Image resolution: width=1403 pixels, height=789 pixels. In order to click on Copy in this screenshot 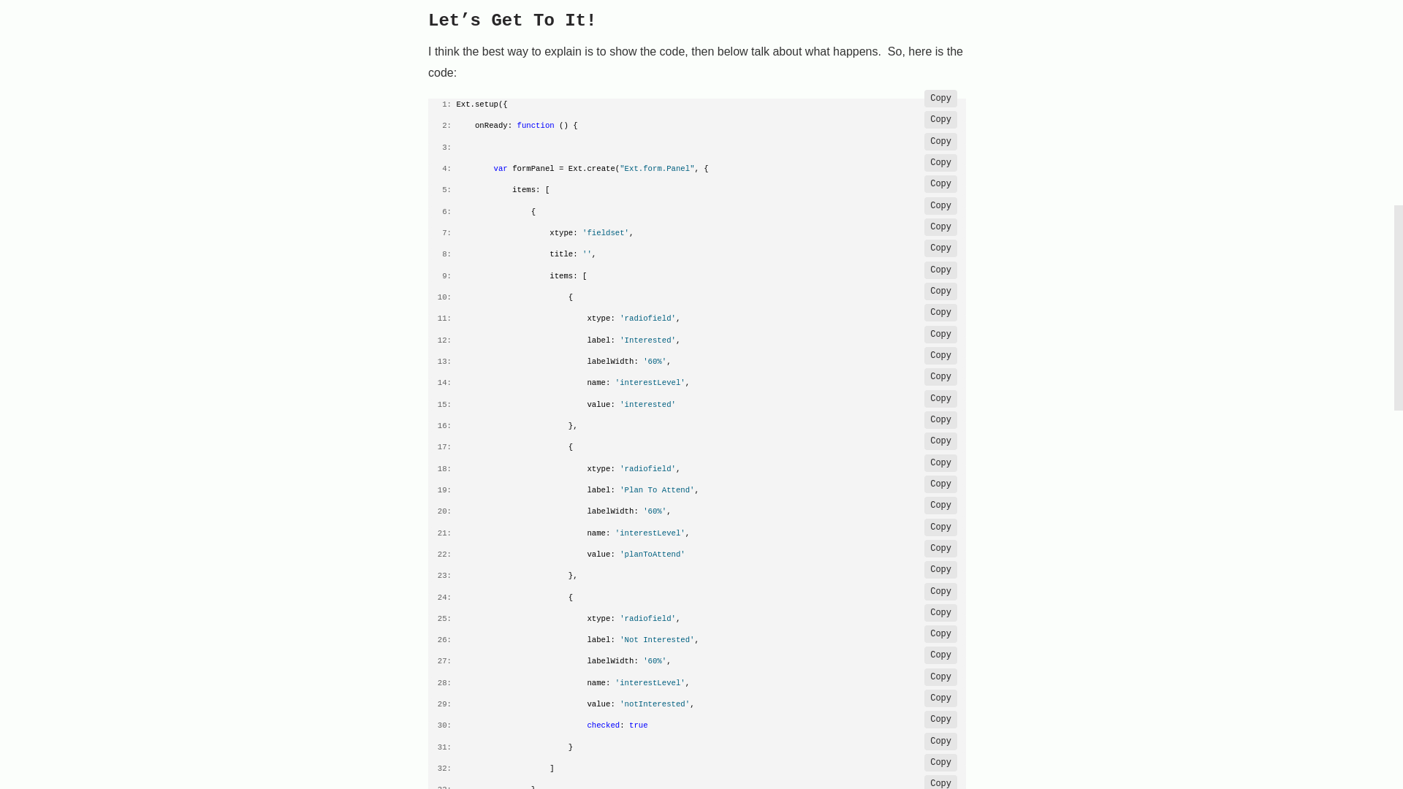, I will do `click(940, 183)`.